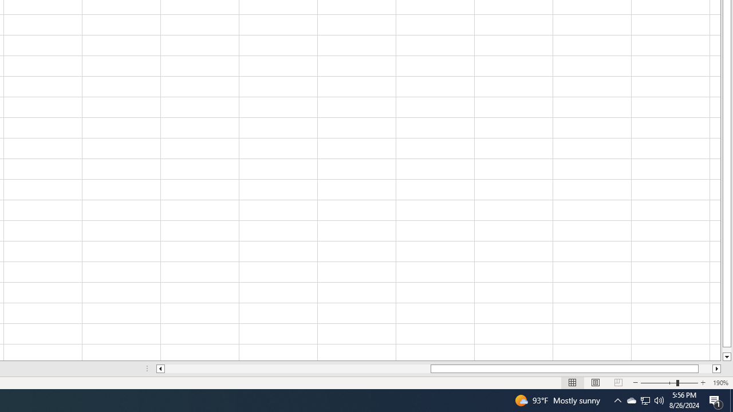 Image resolution: width=733 pixels, height=412 pixels. What do you see at coordinates (706, 369) in the screenshot?
I see `Page right` at bounding box center [706, 369].